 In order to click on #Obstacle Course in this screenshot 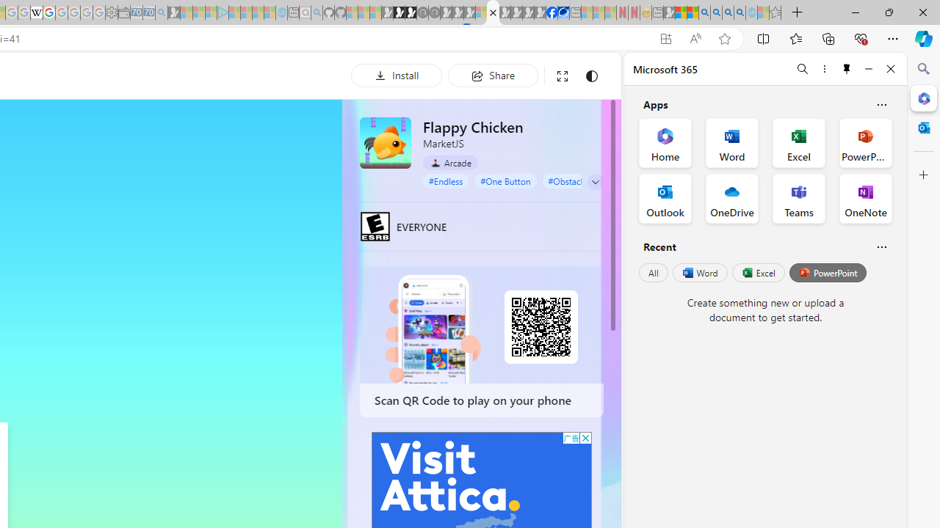, I will do `click(582, 180)`.